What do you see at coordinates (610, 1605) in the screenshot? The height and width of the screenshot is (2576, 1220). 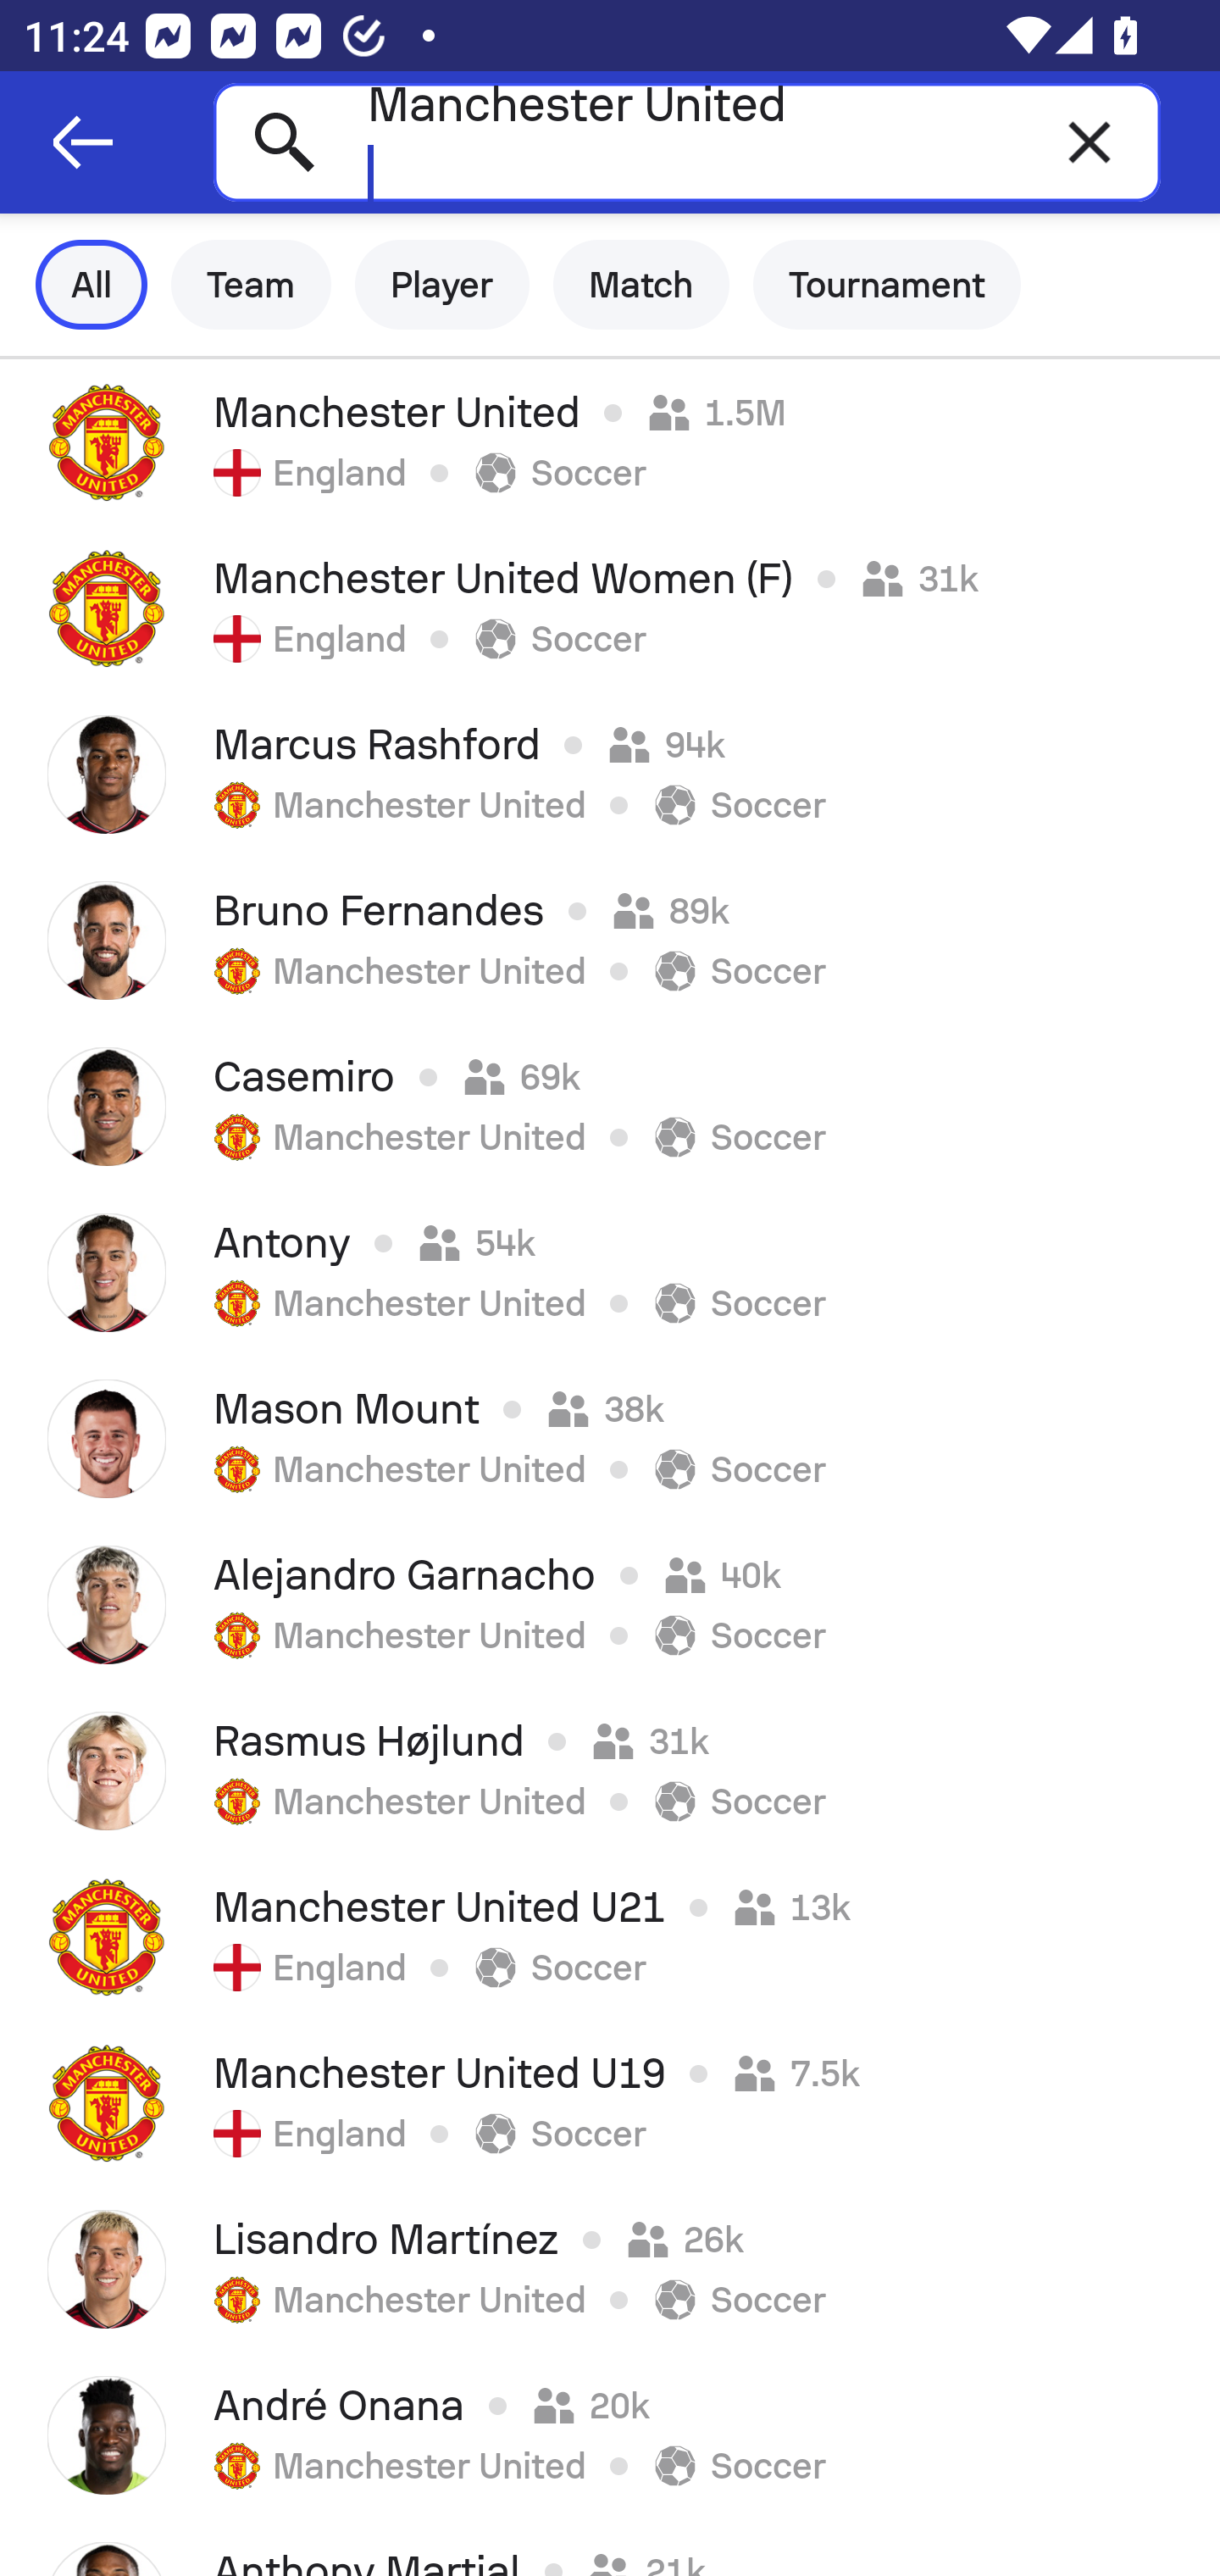 I see `Alejandro Garnacho 40k Manchester United Soccer` at bounding box center [610, 1605].